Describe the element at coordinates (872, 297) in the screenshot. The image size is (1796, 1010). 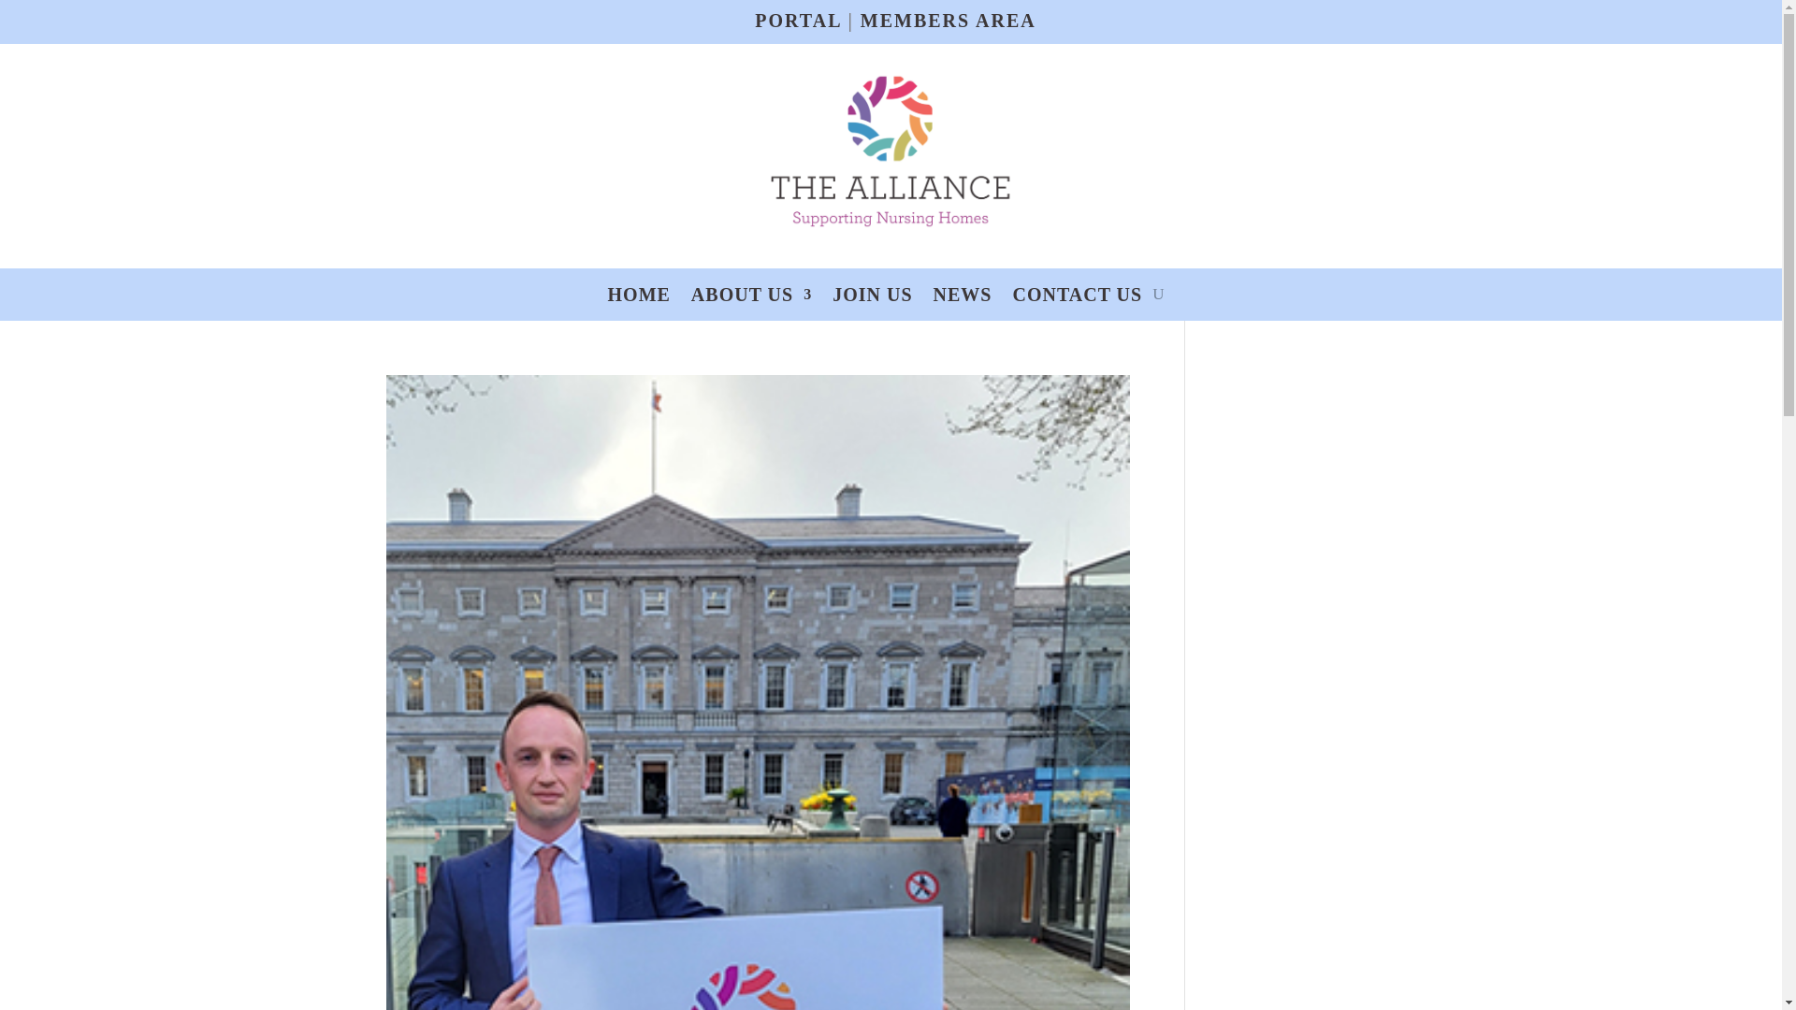
I see `JOIN US` at that location.